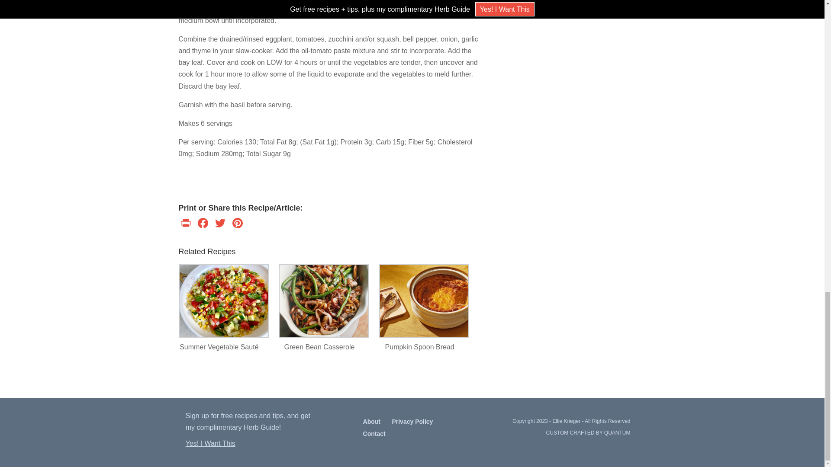 This screenshot has height=467, width=831. Describe the element at coordinates (588, 432) in the screenshot. I see `CUSTOM CRAFTED BY QUANTUM` at that location.